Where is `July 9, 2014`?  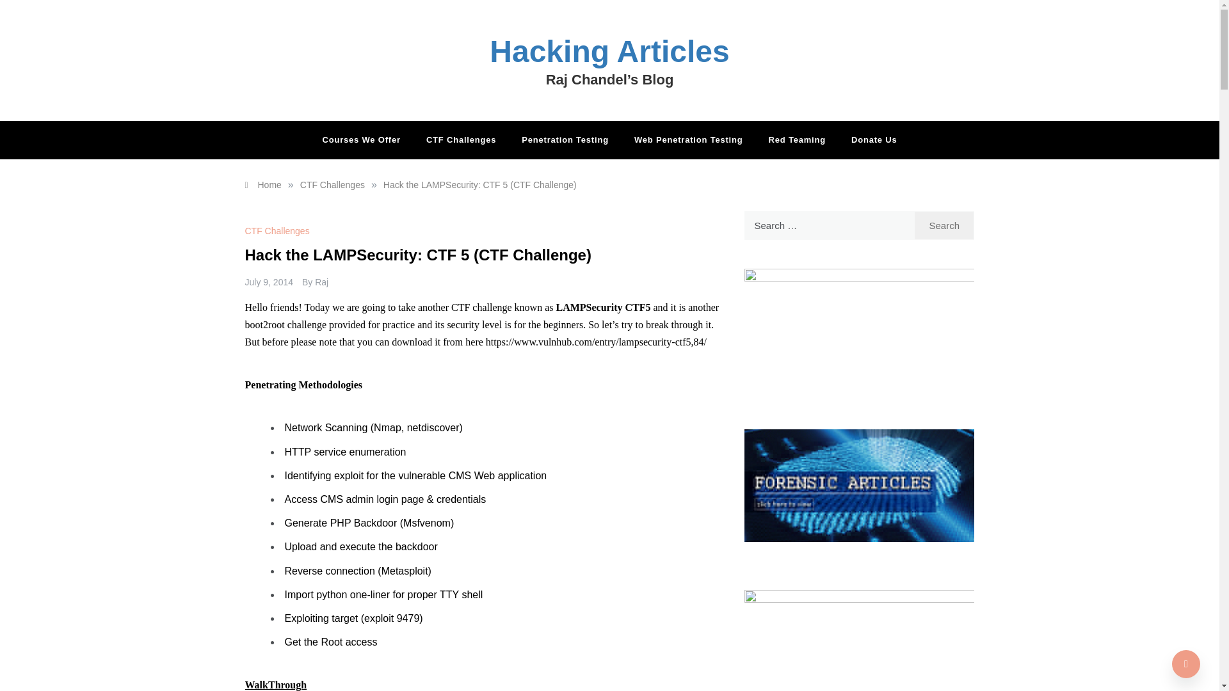 July 9, 2014 is located at coordinates (269, 282).